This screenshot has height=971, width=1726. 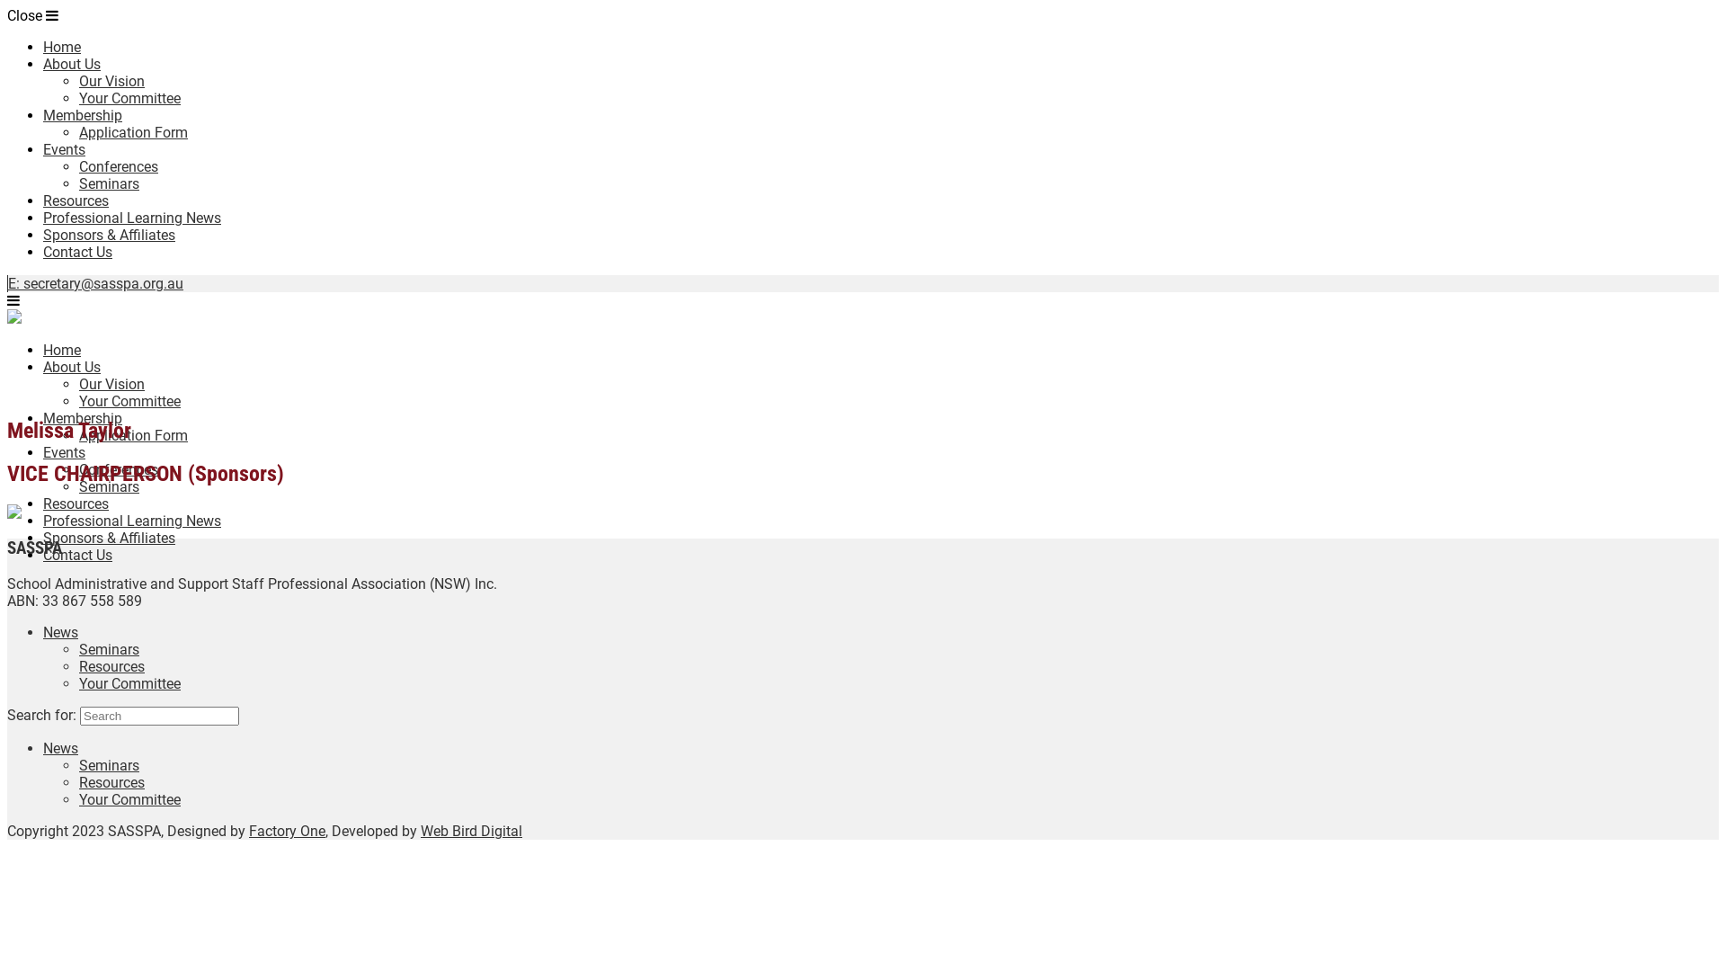 What do you see at coordinates (119, 469) in the screenshot?
I see `Conferences` at bounding box center [119, 469].